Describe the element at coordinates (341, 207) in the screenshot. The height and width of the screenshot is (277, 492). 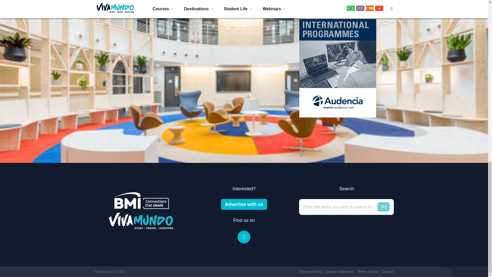
I see `Enter the terms you wish to search for.` at that location.